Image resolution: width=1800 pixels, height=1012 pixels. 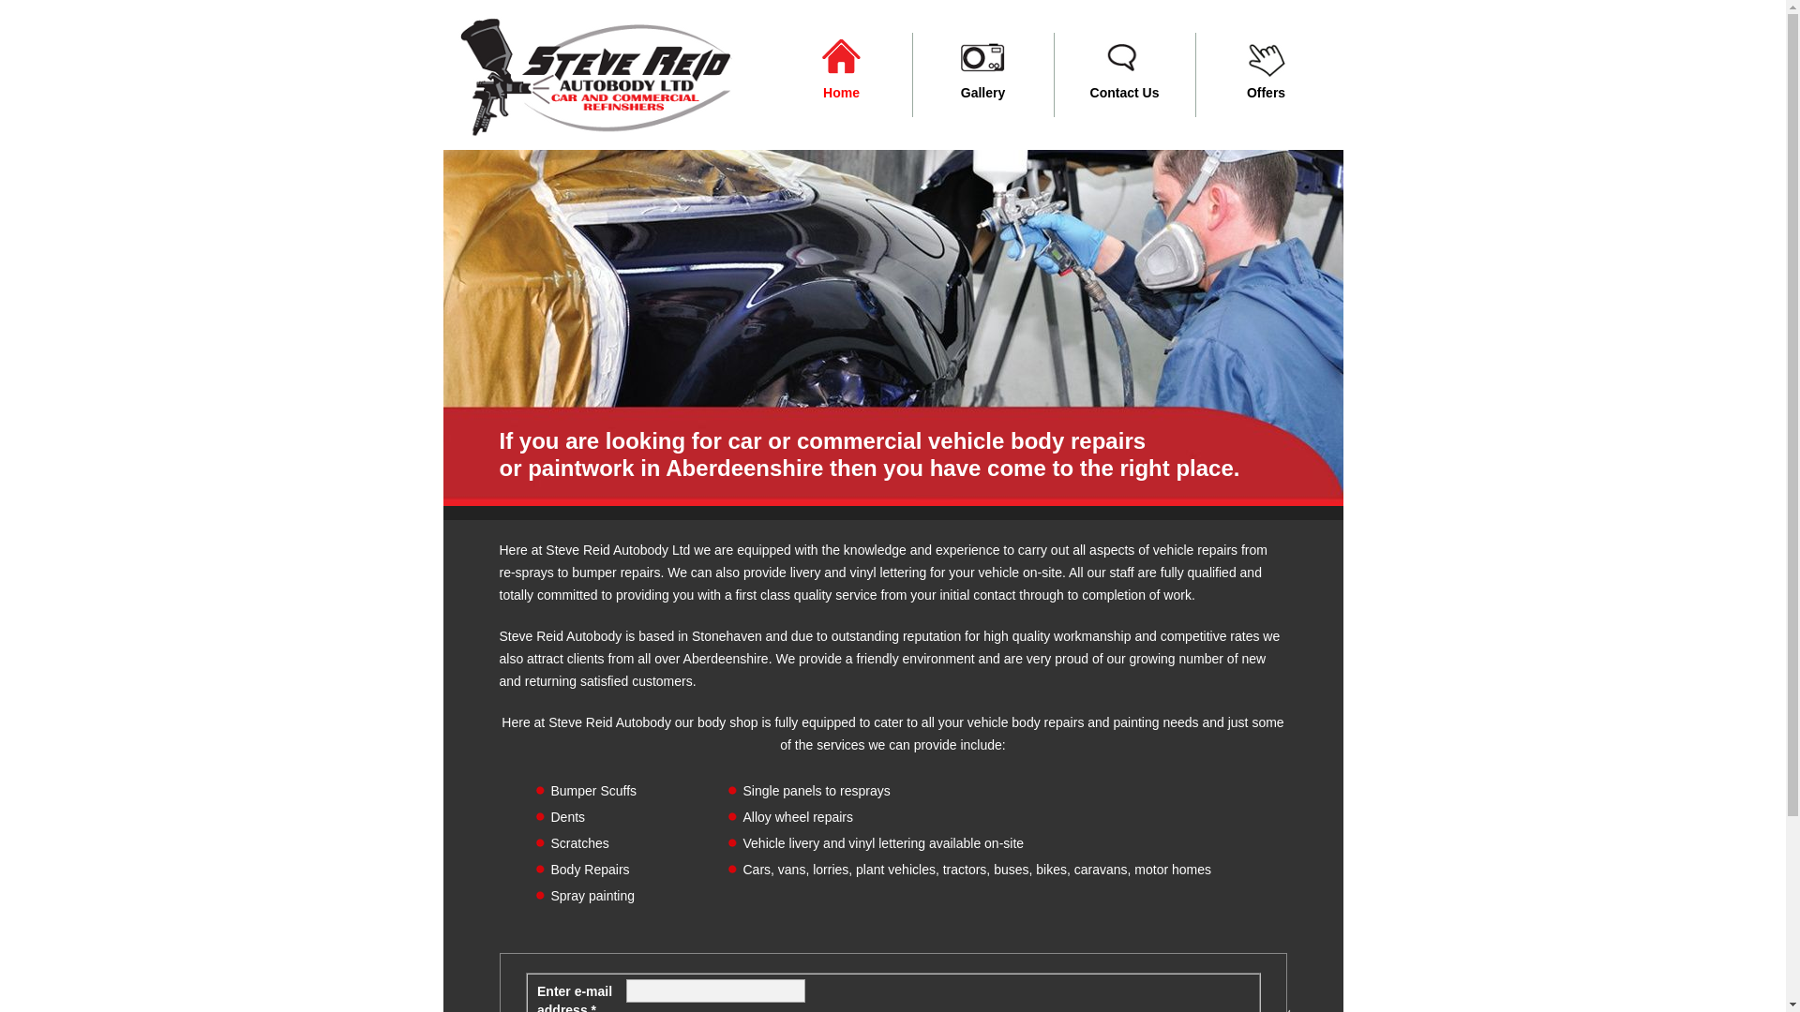 What do you see at coordinates (841, 75) in the screenshot?
I see `Home` at bounding box center [841, 75].